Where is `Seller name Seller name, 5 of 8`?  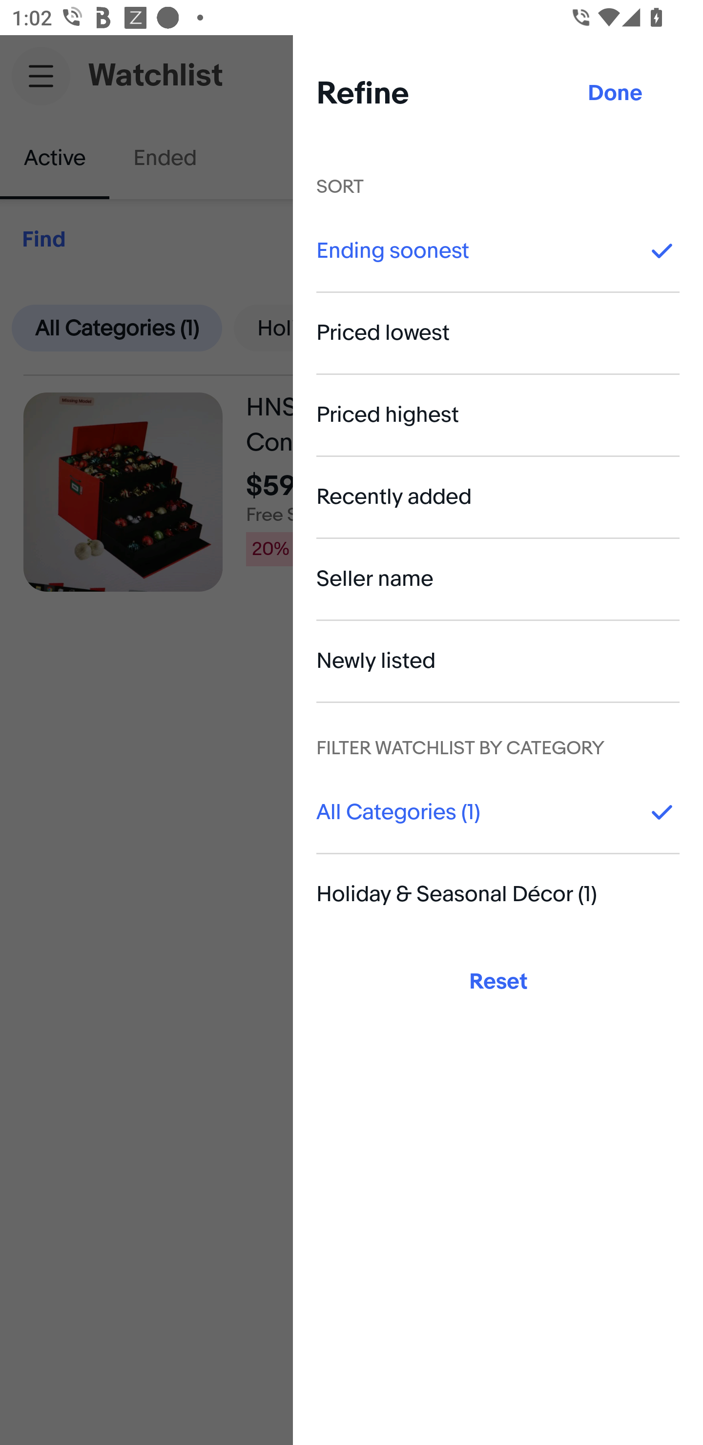
Seller name Seller name, 5 of 8 is located at coordinates (498, 578).